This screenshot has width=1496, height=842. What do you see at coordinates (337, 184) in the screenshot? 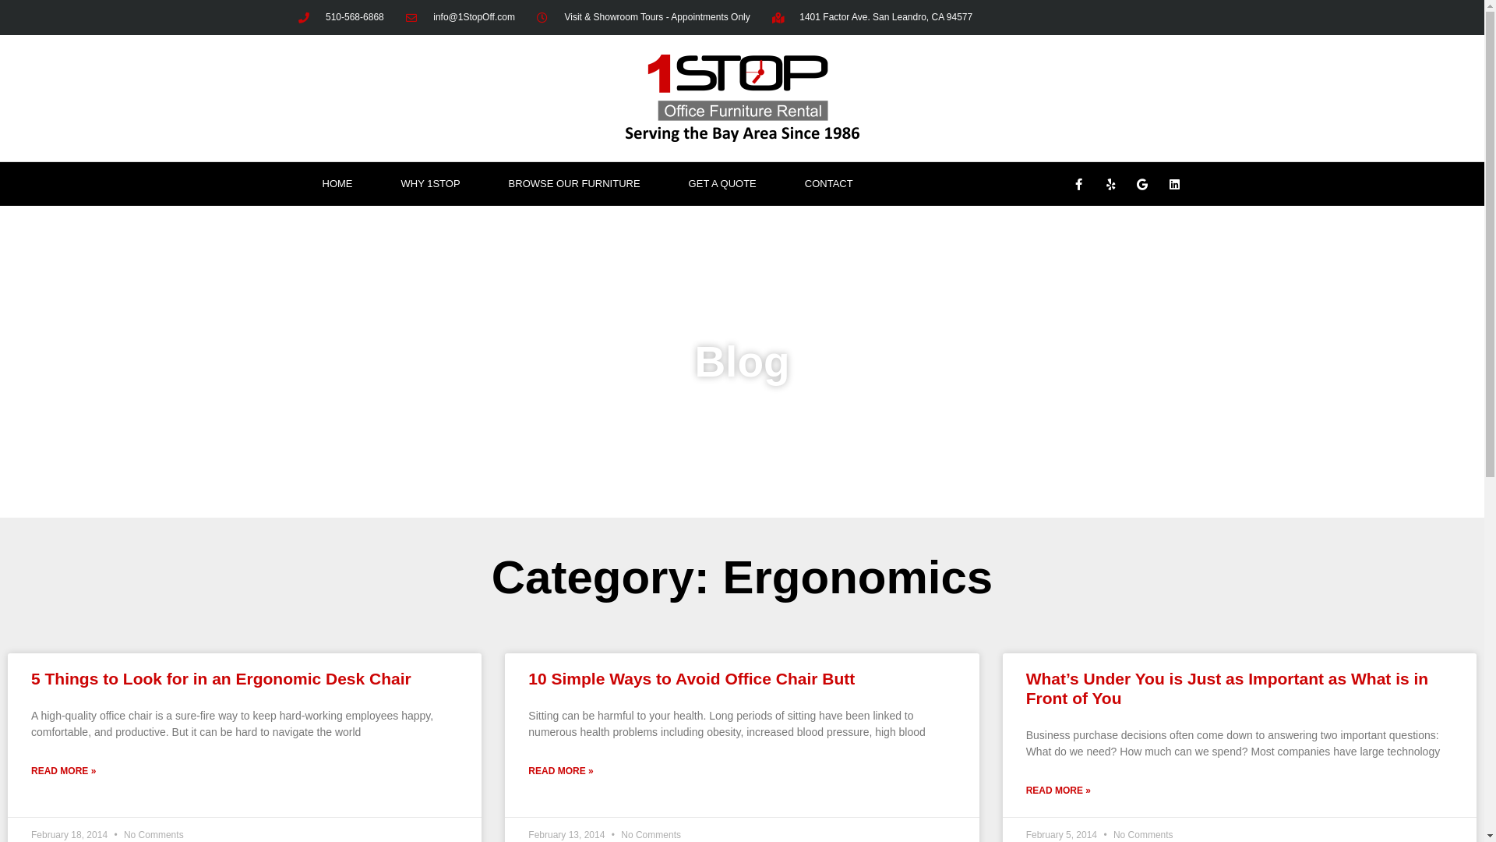
I see `HOME` at bounding box center [337, 184].